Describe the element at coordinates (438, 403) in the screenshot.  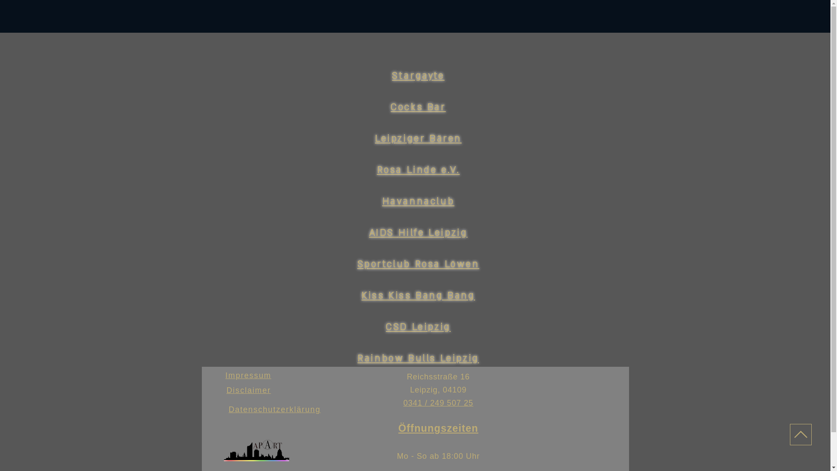
I see `0341 / 249 507 25` at that location.